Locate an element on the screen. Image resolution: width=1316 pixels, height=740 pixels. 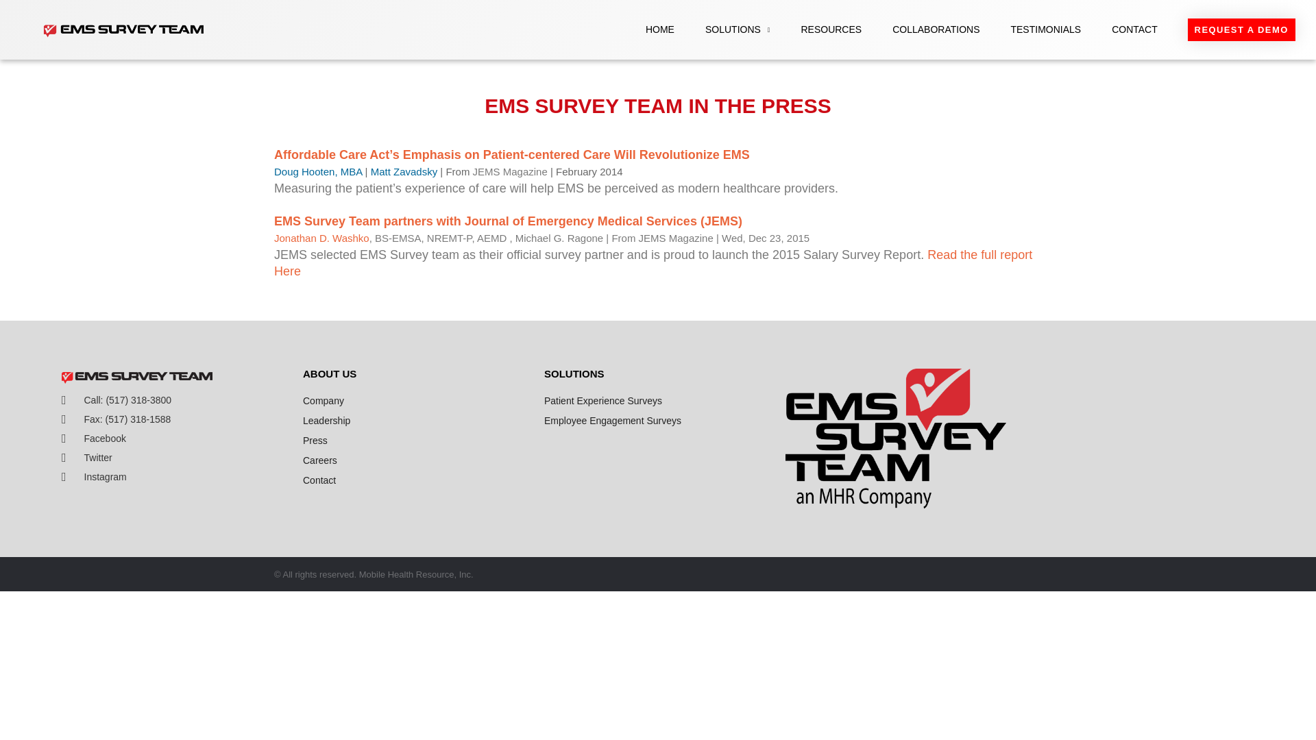
Leadership is located at coordinates (416, 421).